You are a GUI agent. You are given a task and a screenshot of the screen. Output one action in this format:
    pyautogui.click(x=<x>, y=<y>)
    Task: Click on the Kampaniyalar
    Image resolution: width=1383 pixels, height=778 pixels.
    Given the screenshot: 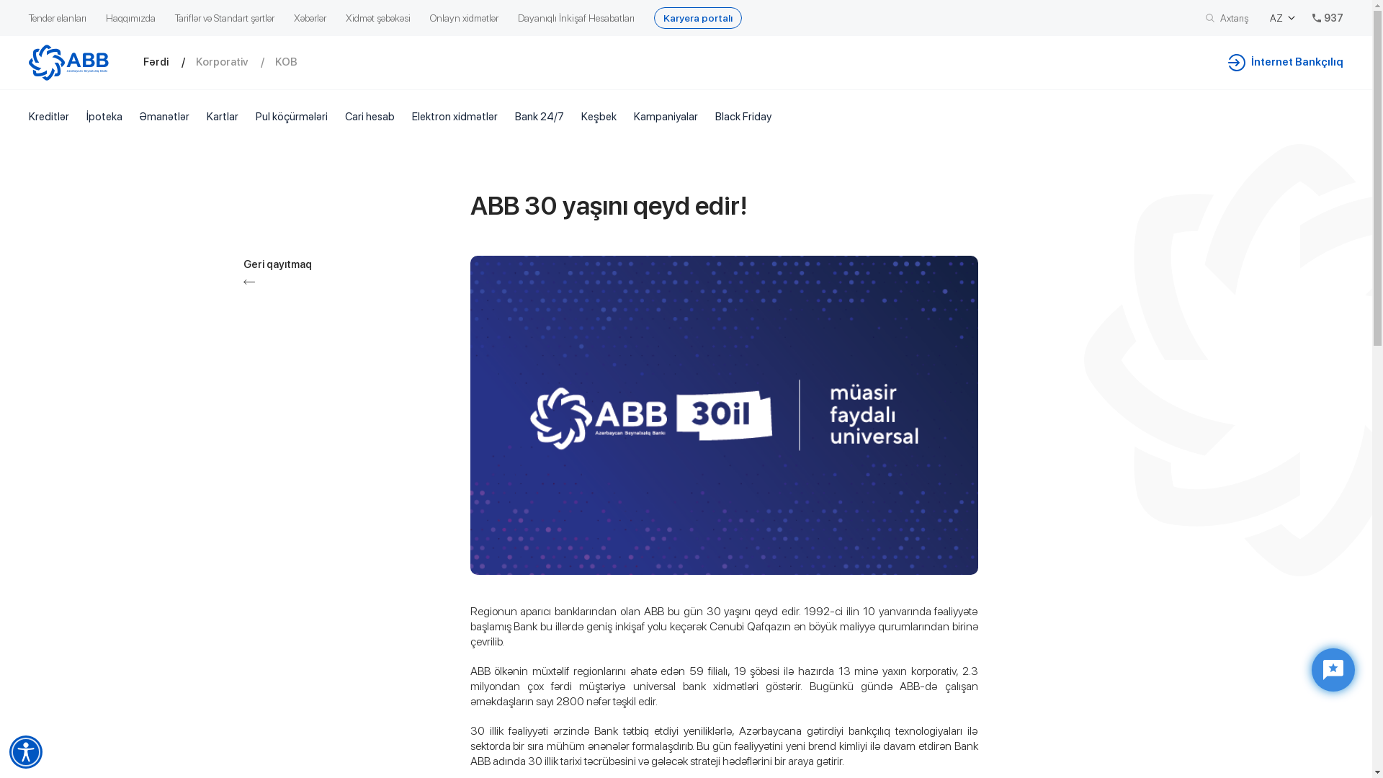 What is the action you would take?
    pyautogui.click(x=666, y=117)
    